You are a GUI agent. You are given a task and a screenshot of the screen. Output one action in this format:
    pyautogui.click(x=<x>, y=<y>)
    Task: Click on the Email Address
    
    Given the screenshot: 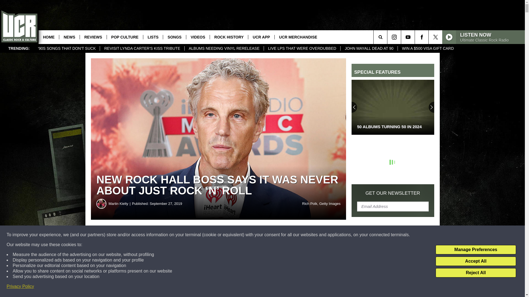 What is the action you would take?
    pyautogui.click(x=393, y=206)
    